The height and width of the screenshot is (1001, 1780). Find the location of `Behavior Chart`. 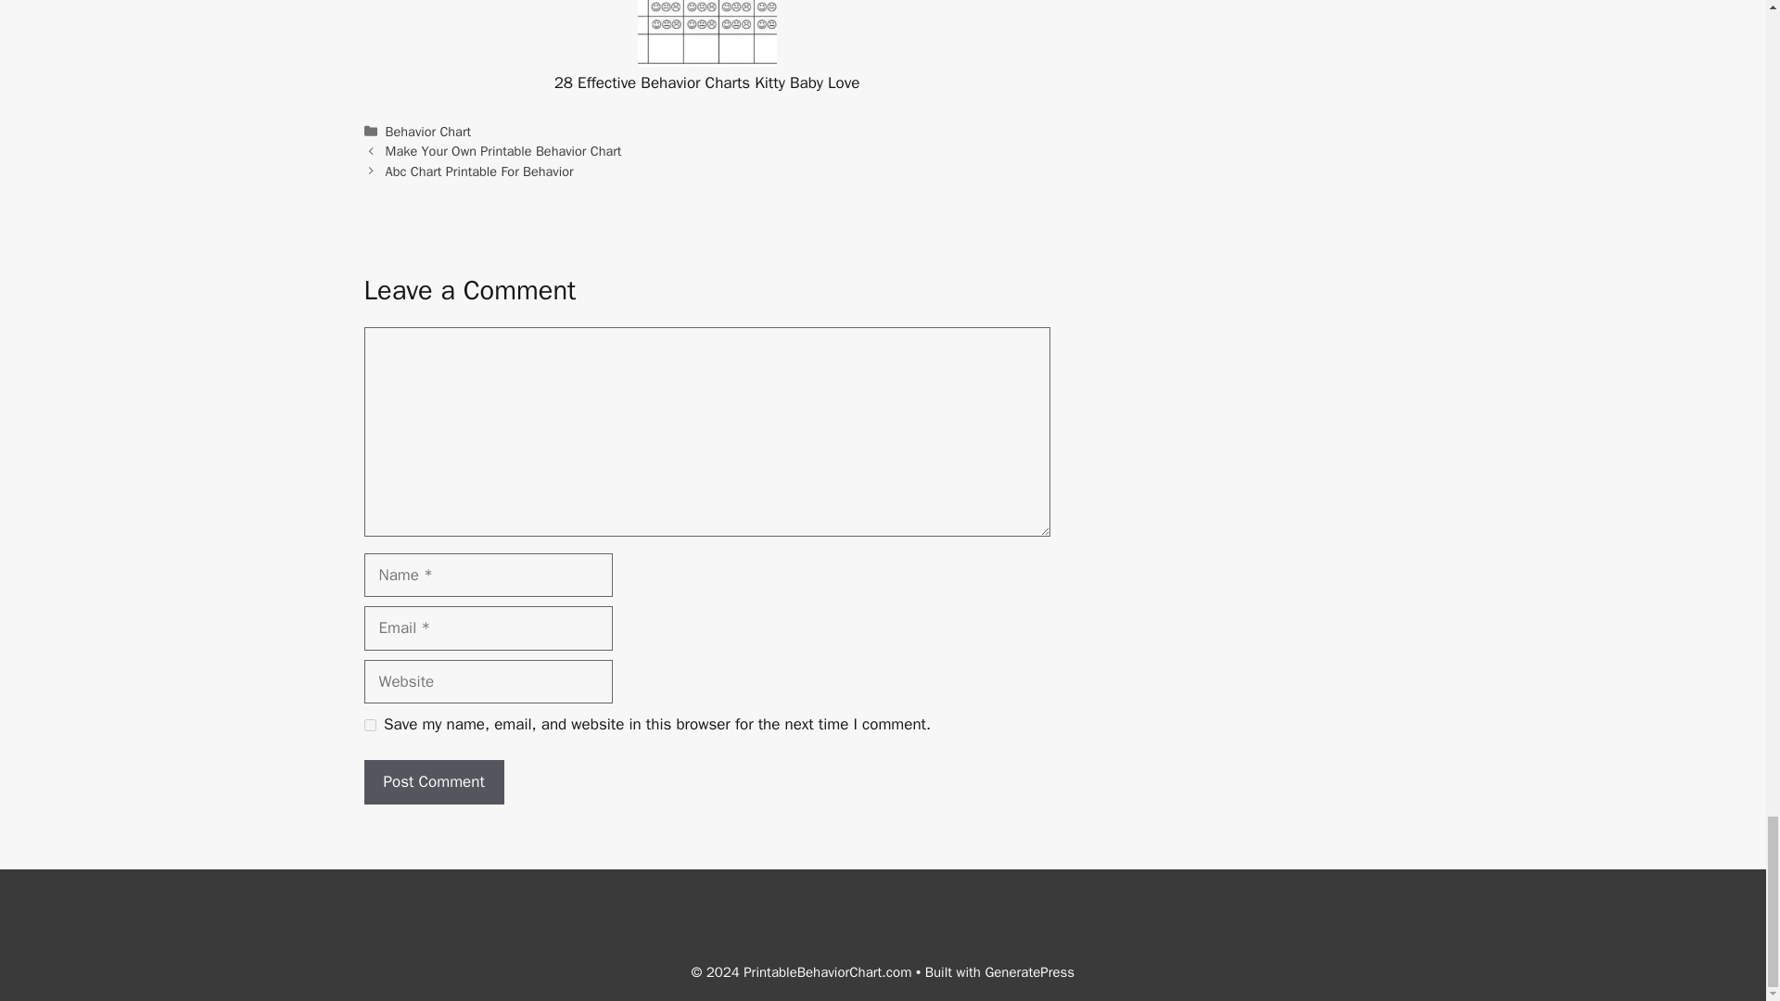

Behavior Chart is located at coordinates (428, 132).